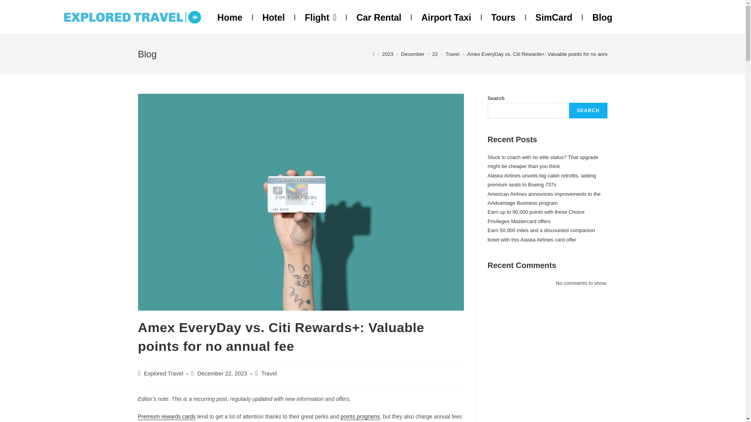 The width and height of the screenshot is (751, 422). Describe the element at coordinates (452, 54) in the screenshot. I see `Travel` at that location.